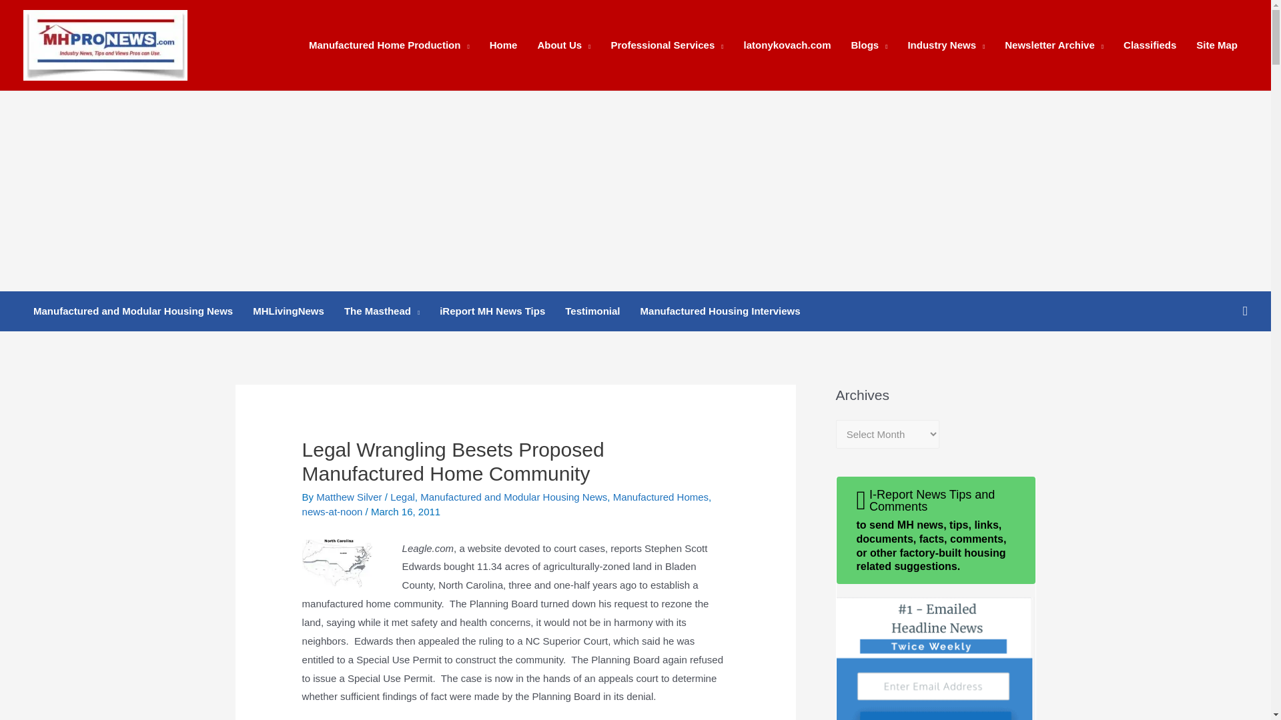  I want to click on latonykovach.com, so click(787, 45).